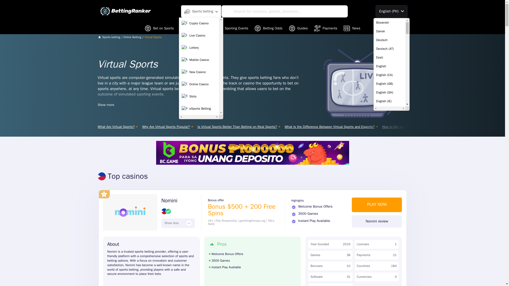  I want to click on Bosanski, so click(389, 22).